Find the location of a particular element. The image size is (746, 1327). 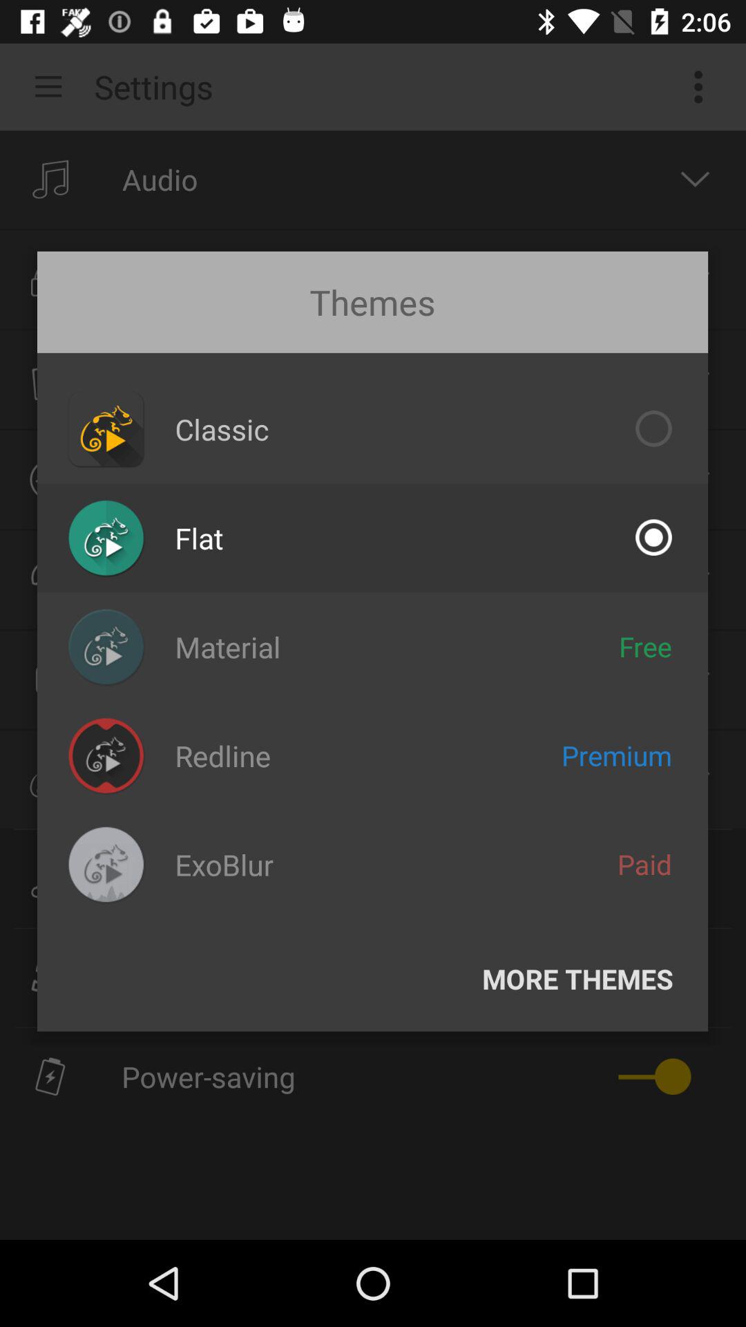

click icon above redline item is located at coordinates (228, 647).